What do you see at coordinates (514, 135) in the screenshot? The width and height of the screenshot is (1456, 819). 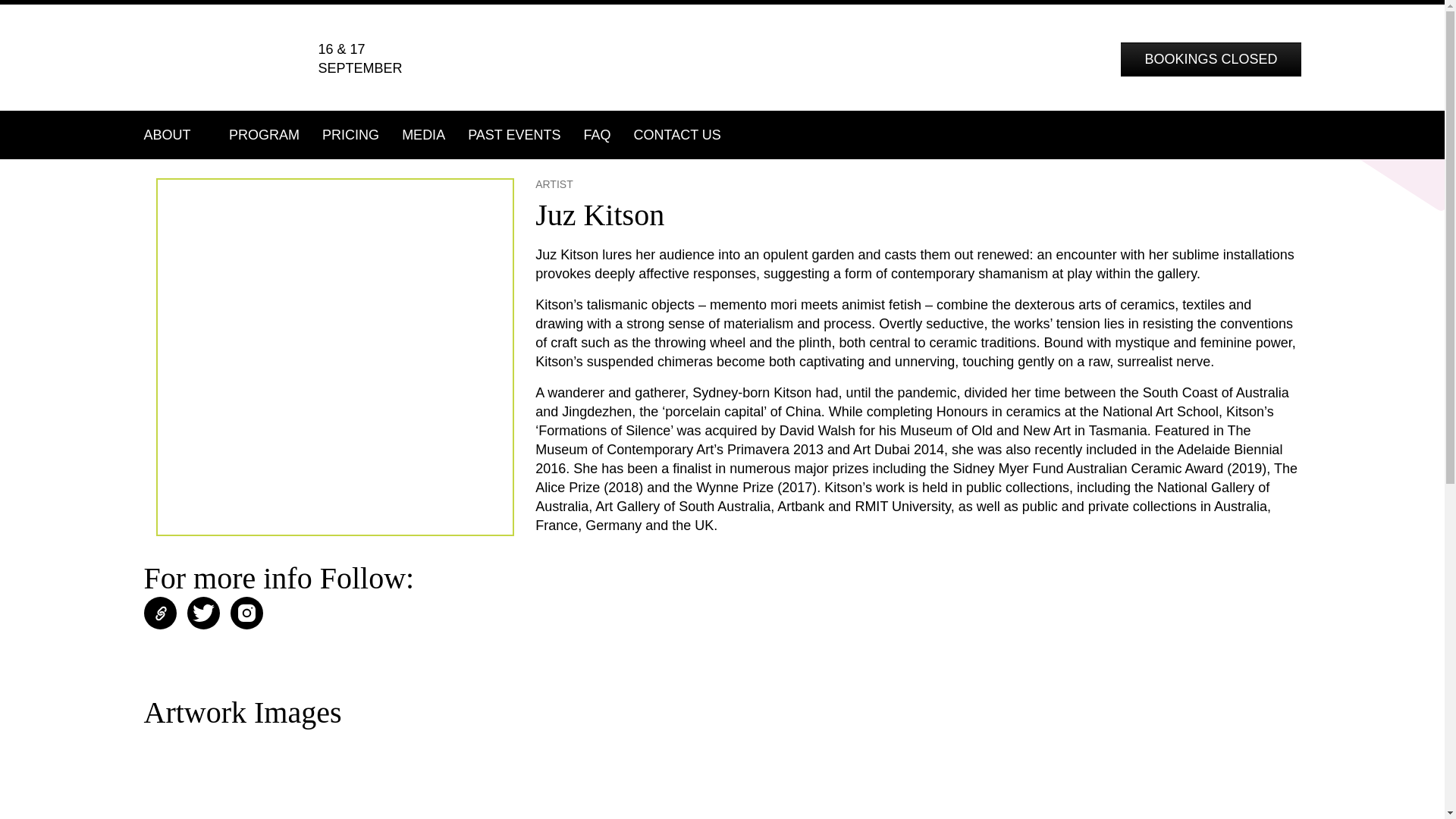 I see `PAST EVENTS` at bounding box center [514, 135].